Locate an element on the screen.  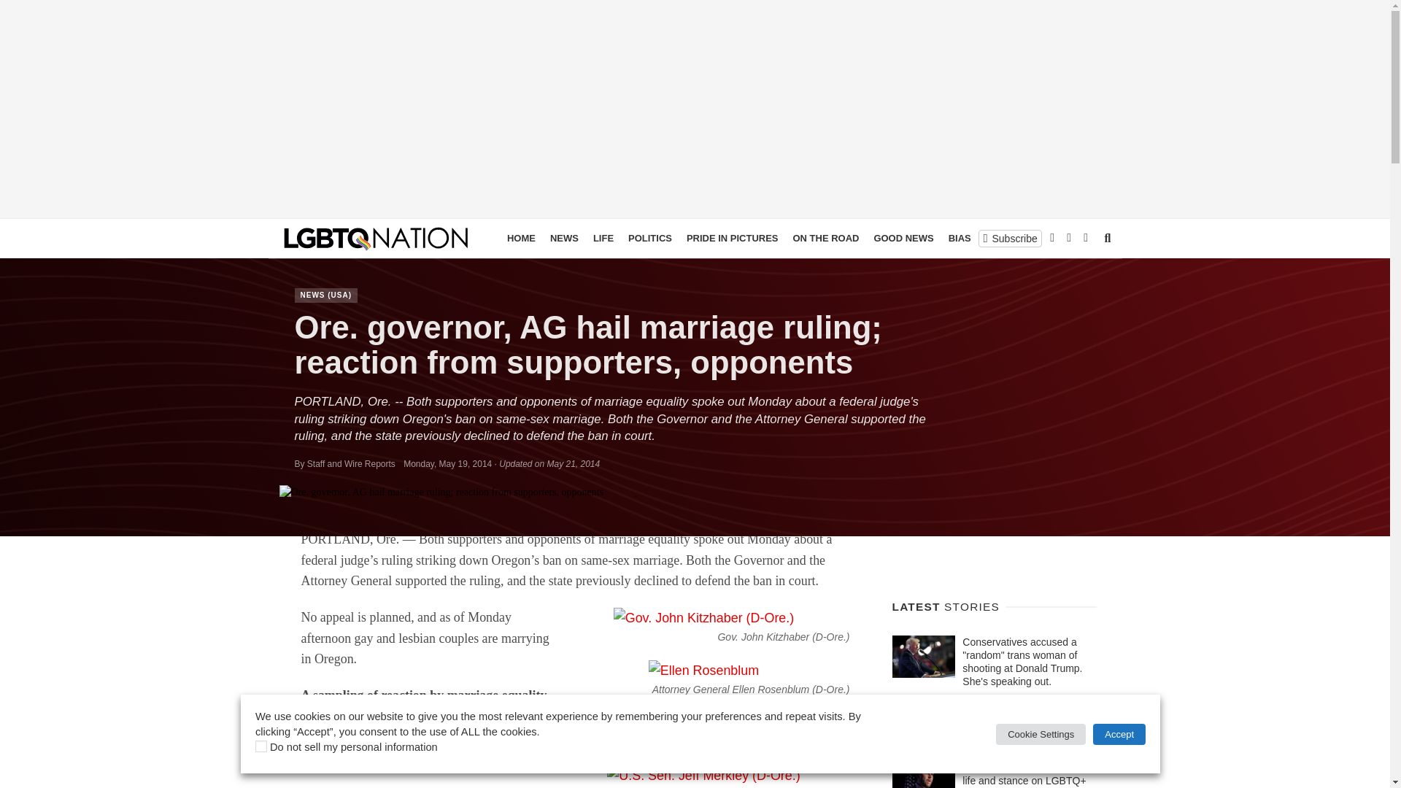
Subscribe is located at coordinates (1010, 238).